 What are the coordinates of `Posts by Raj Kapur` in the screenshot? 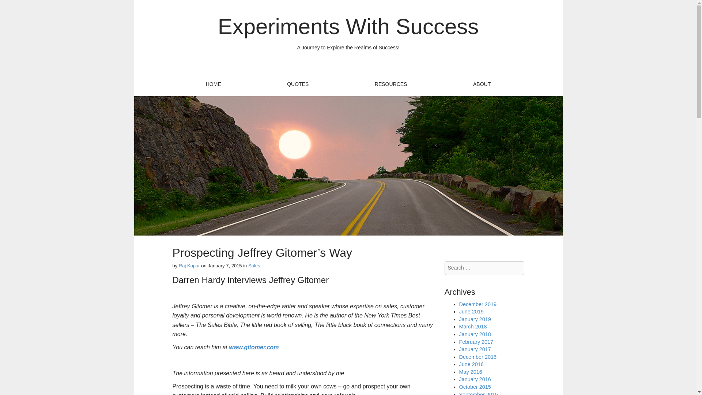 It's located at (189, 266).